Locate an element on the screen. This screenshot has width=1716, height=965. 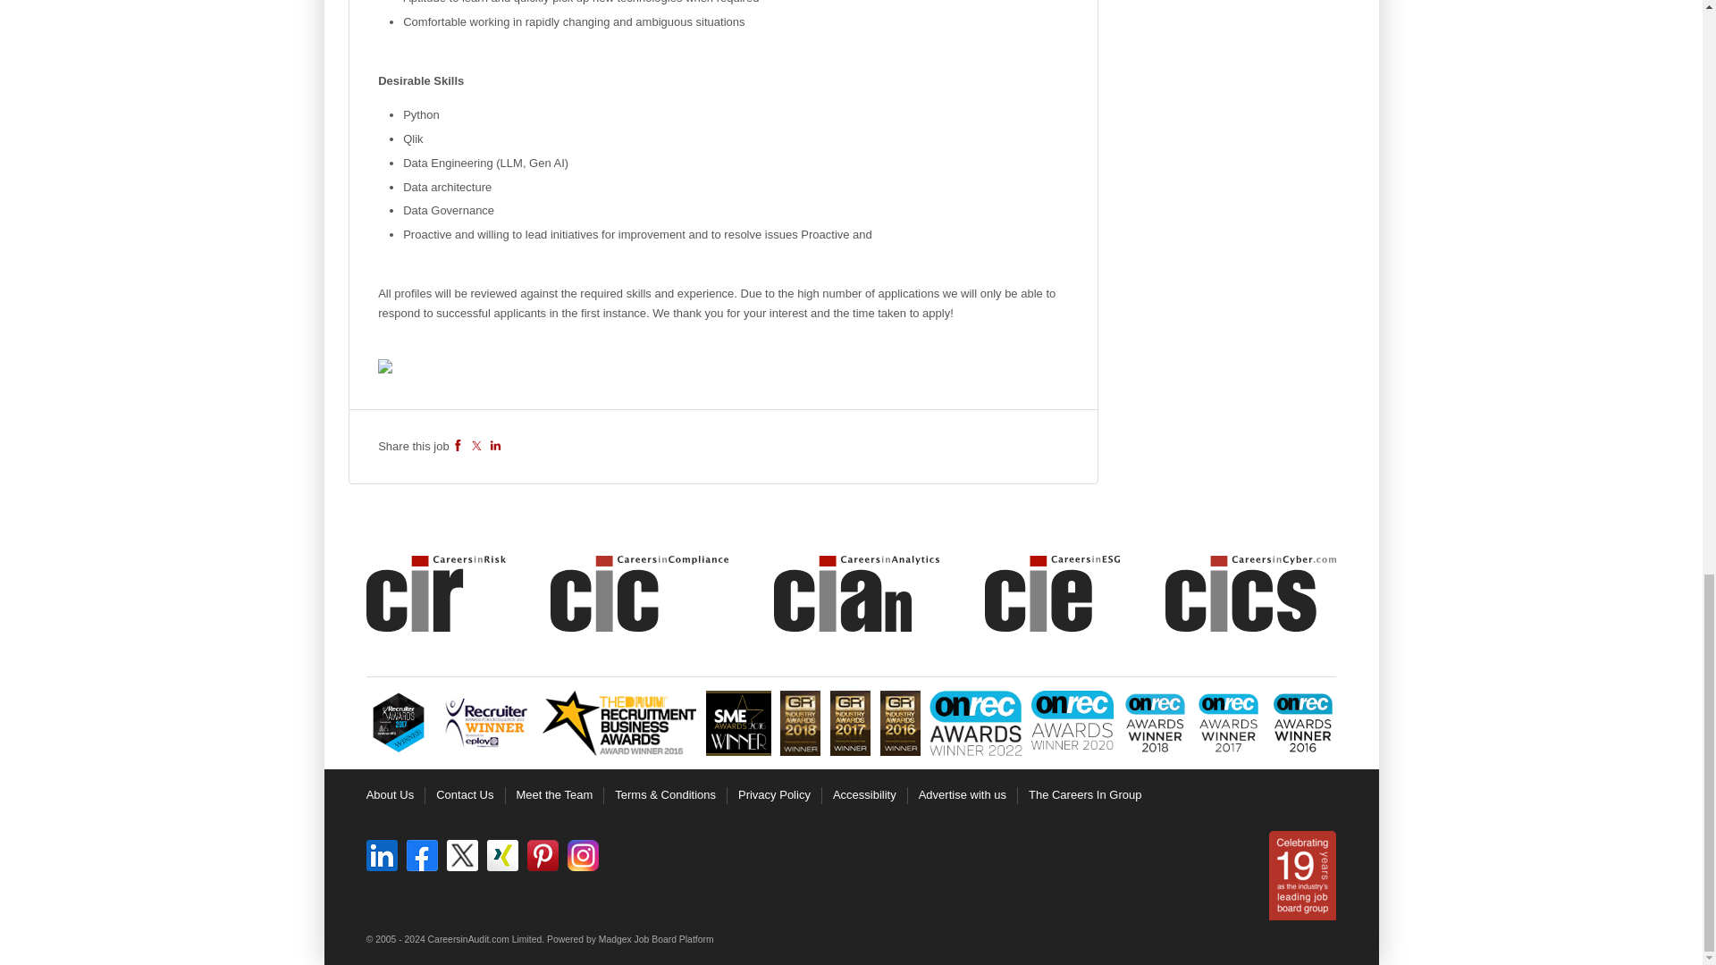
ESG jobs is located at coordinates (1053, 593).